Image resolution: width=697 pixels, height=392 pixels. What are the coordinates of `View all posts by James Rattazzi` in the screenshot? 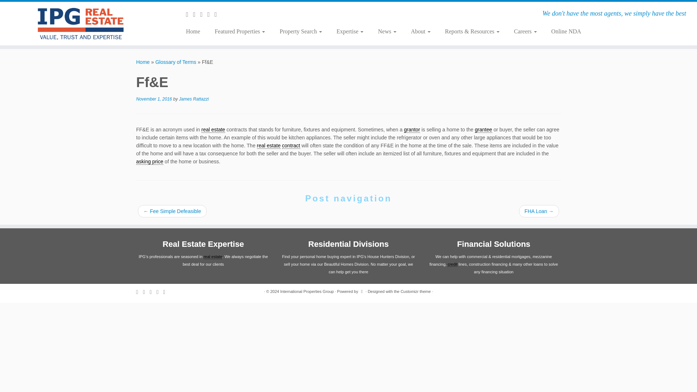 It's located at (194, 99).